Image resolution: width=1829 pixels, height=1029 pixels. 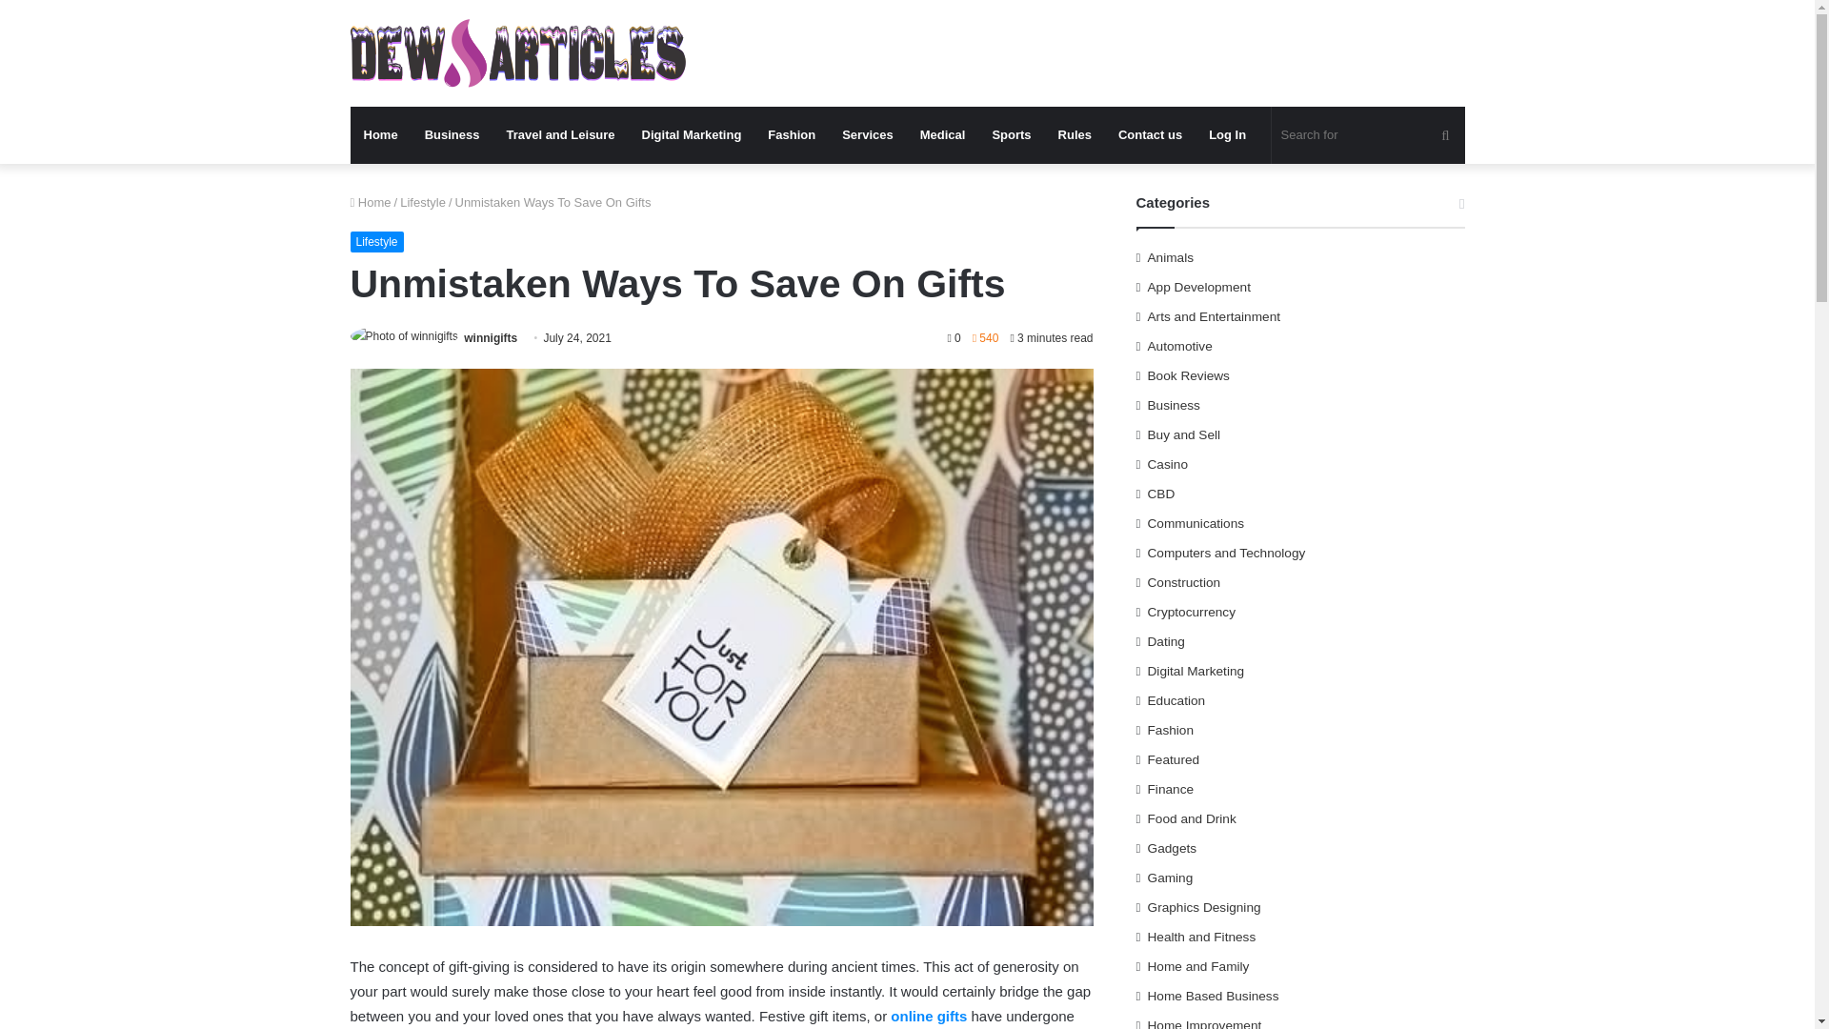 What do you see at coordinates (491, 337) in the screenshot?
I see `winnigifts` at bounding box center [491, 337].